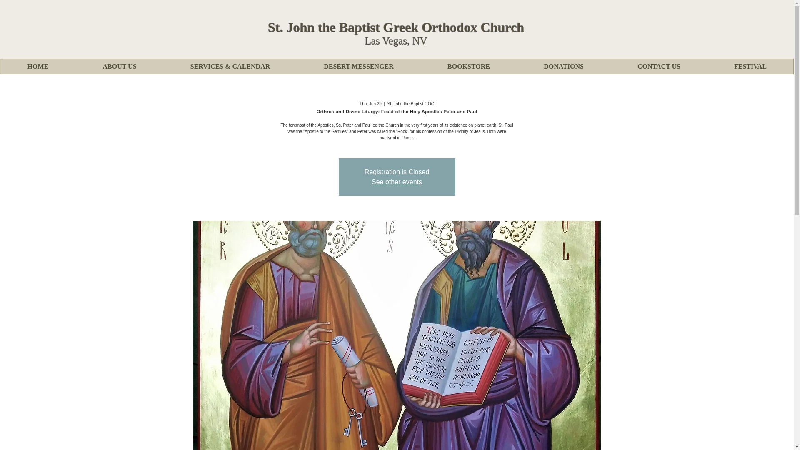 The image size is (800, 450). Describe the element at coordinates (396, 27) in the screenshot. I see `St. John the Baptist Greek Orthodox Church` at that location.